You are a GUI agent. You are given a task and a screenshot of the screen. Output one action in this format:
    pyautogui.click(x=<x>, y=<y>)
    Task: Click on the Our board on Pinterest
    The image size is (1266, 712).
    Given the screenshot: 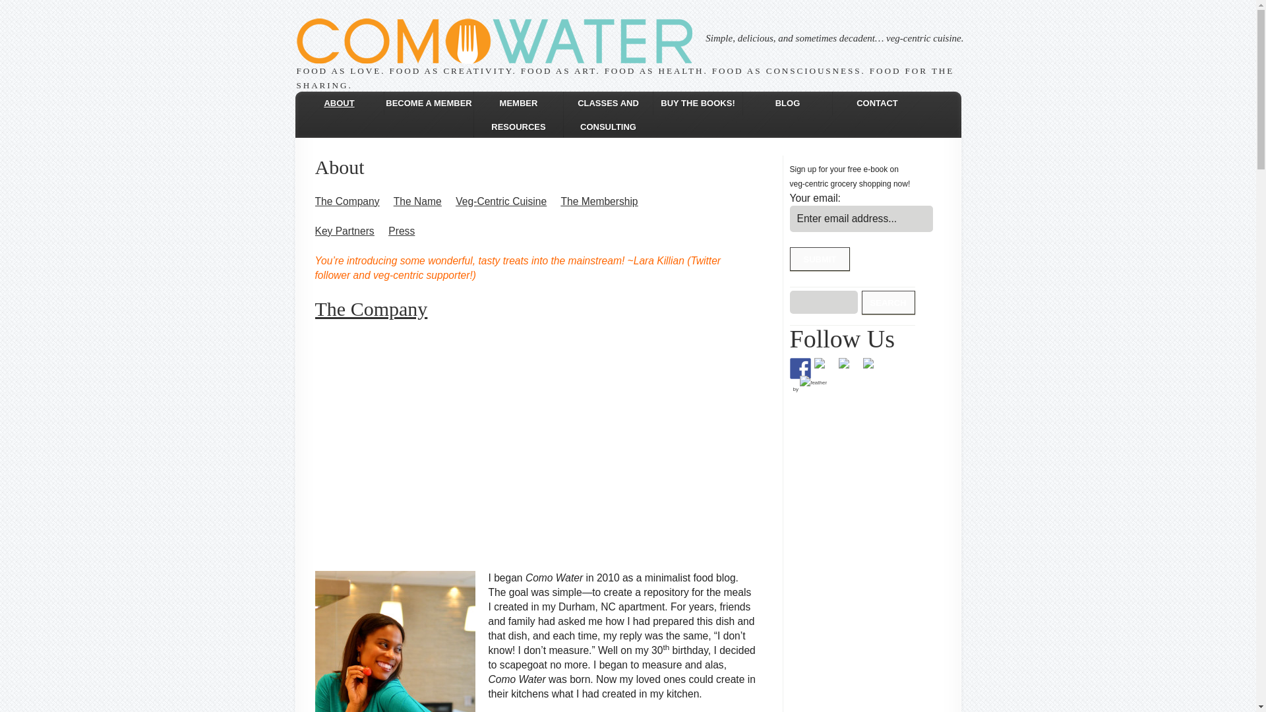 What is the action you would take?
    pyautogui.click(x=849, y=368)
    